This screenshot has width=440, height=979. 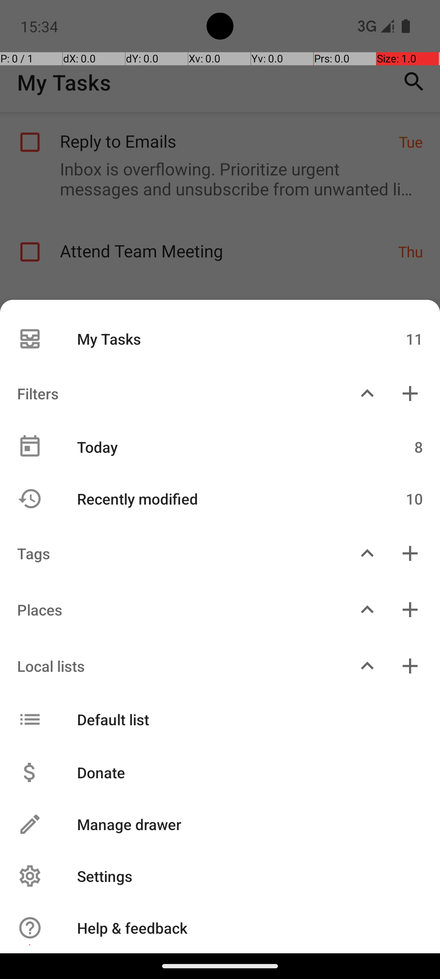 I want to click on Default list, so click(x=215, y=720).